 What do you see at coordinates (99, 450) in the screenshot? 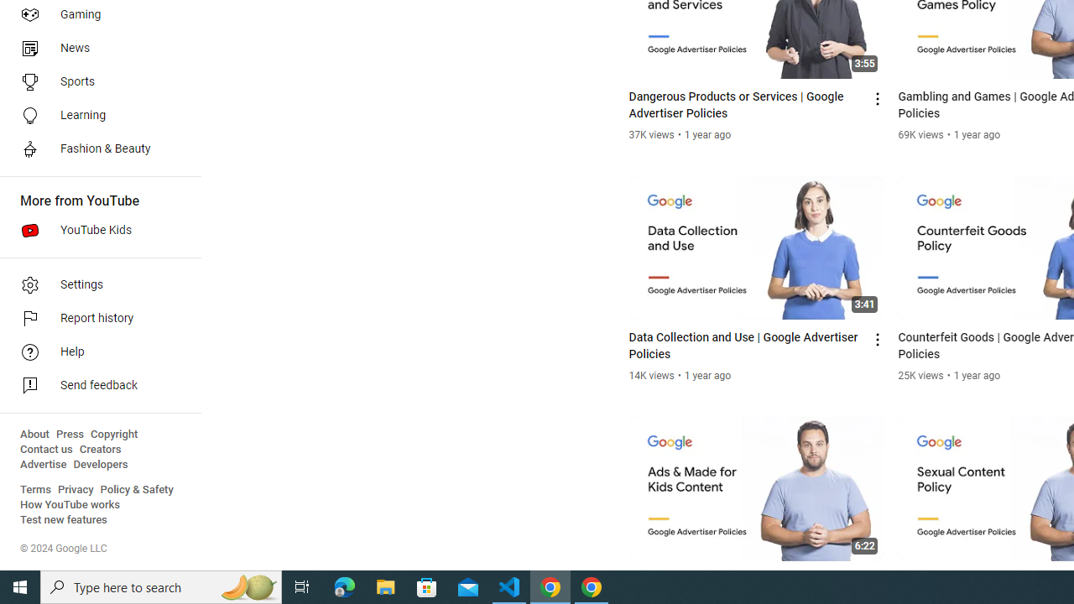
I see `Creators` at bounding box center [99, 450].